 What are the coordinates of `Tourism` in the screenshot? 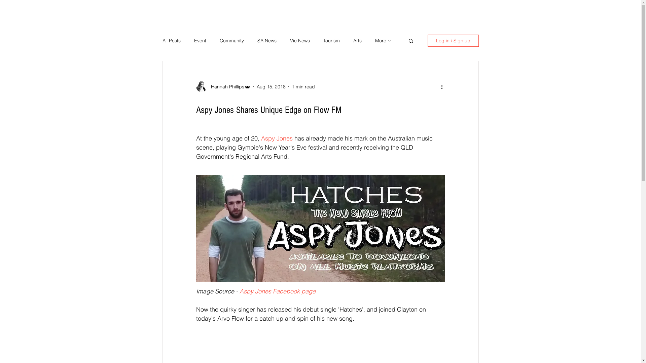 It's located at (331, 41).